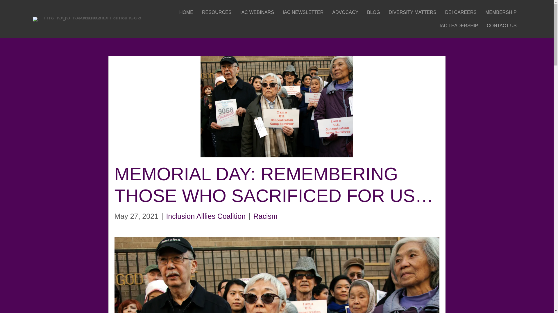  Describe the element at coordinates (89, 19) in the screenshot. I see `IAC logo white with text` at that location.